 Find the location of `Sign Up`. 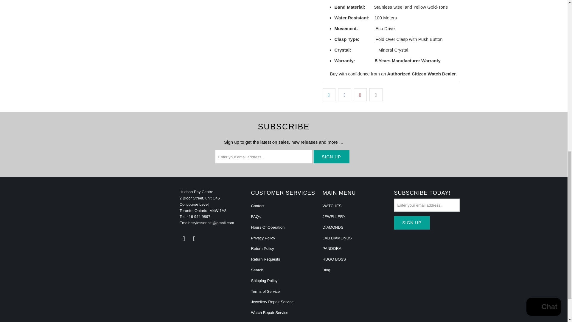

Sign Up is located at coordinates (412, 223).